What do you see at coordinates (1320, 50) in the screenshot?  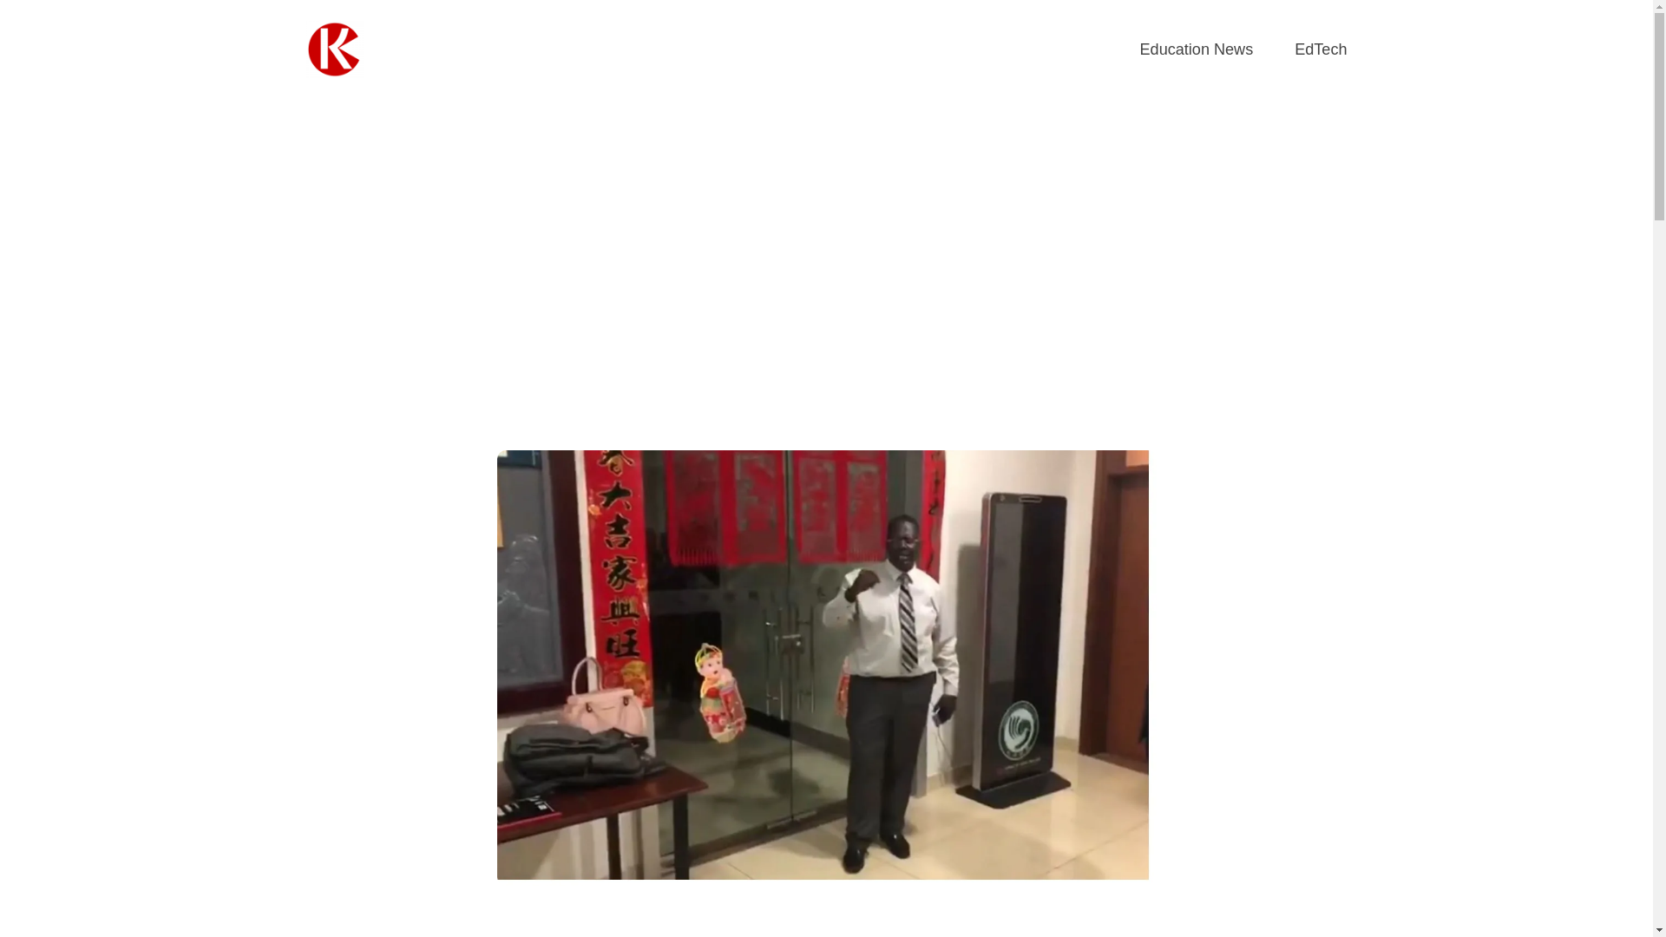 I see `EdTech` at bounding box center [1320, 50].